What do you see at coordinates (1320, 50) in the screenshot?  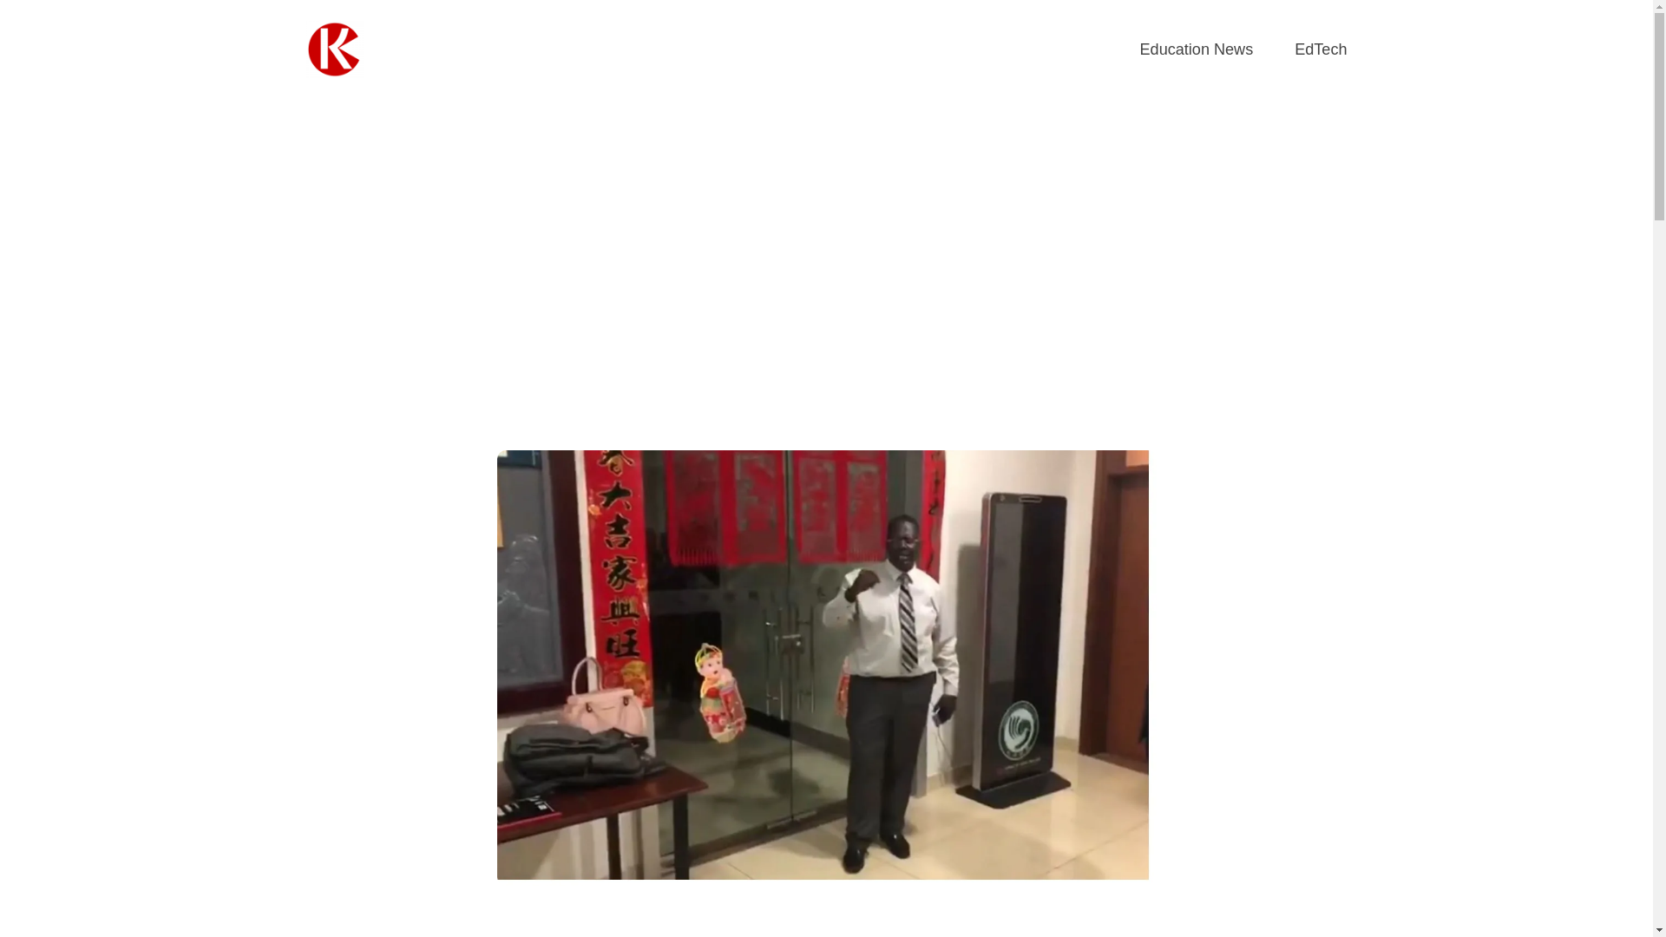 I see `EdTech` at bounding box center [1320, 50].